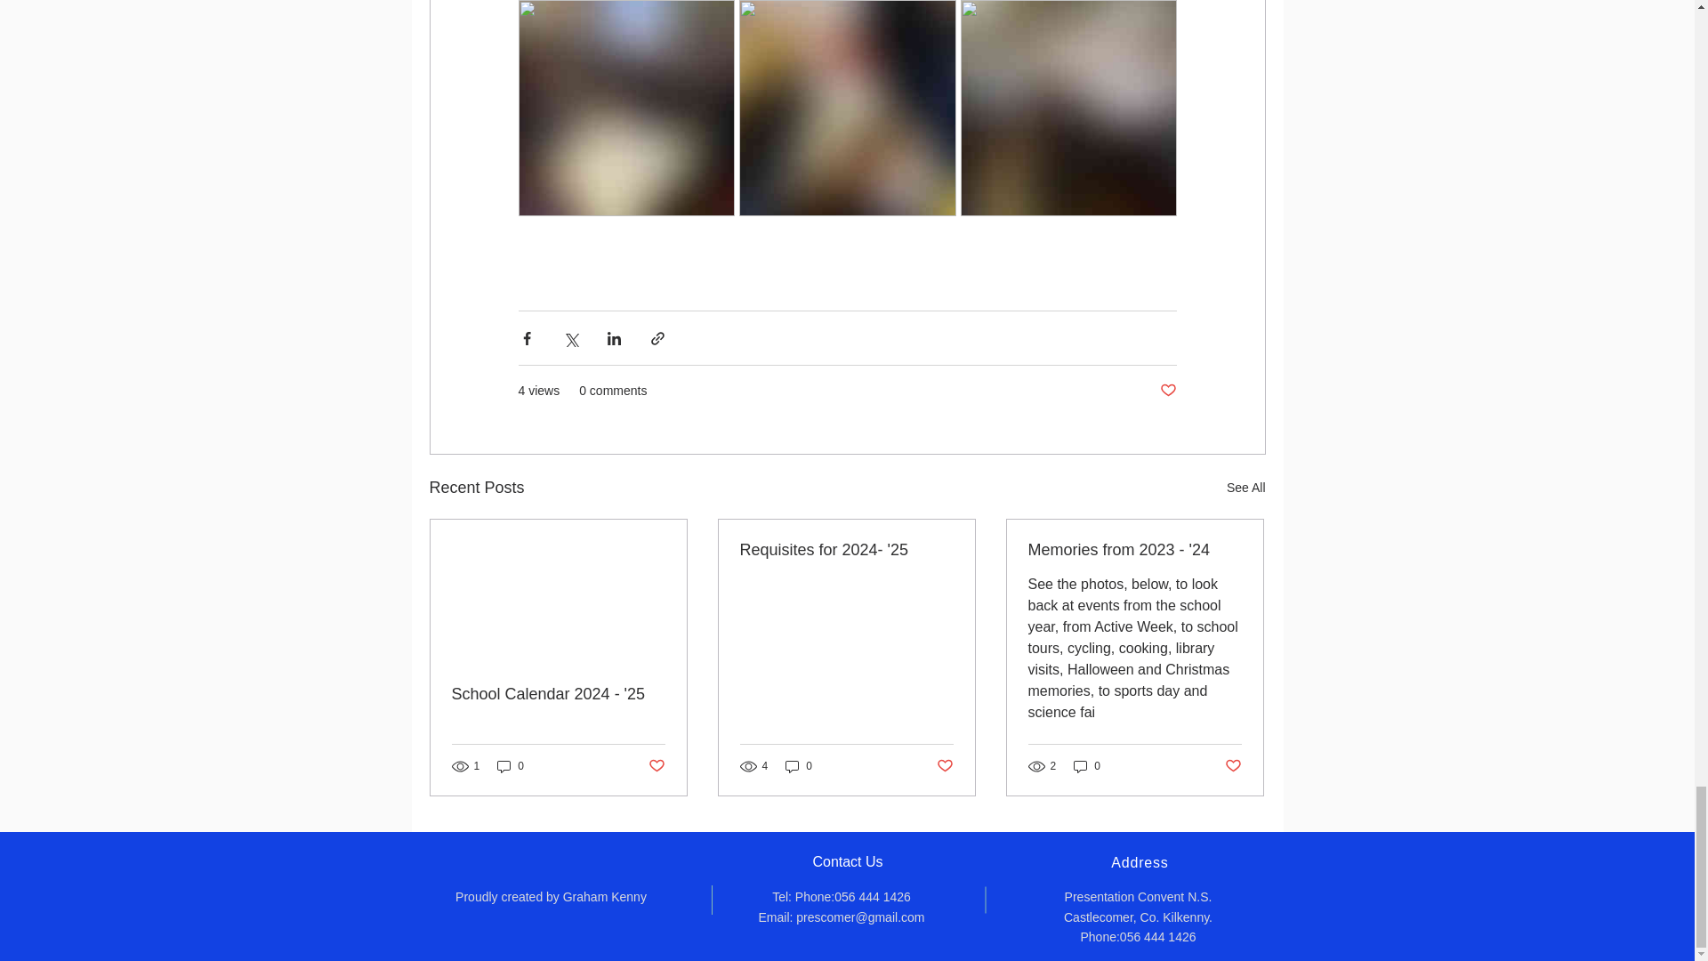  Describe the element at coordinates (799, 766) in the screenshot. I see `0` at that location.